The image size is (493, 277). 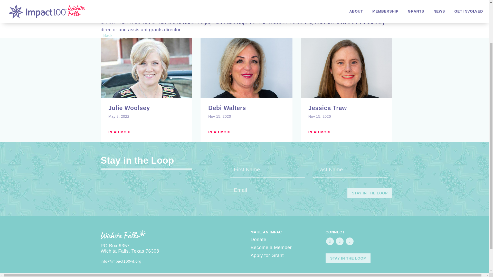 What do you see at coordinates (258, 240) in the screenshot?
I see `Donate` at bounding box center [258, 240].